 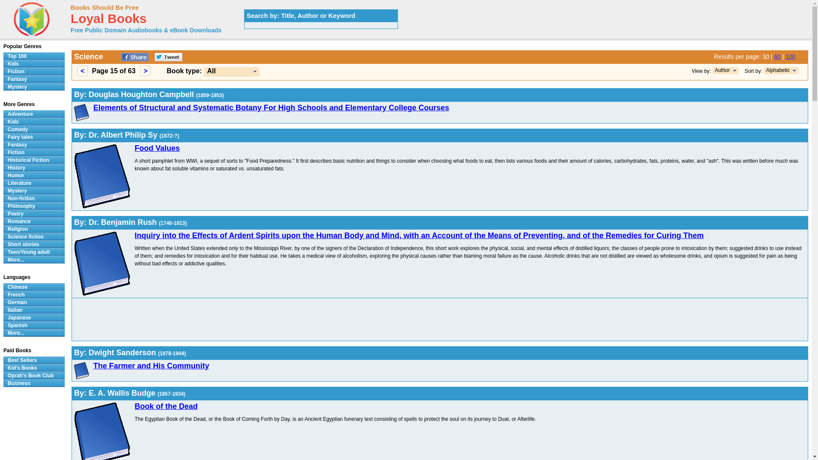 What do you see at coordinates (211, 71) in the screenshot?
I see `All` at bounding box center [211, 71].